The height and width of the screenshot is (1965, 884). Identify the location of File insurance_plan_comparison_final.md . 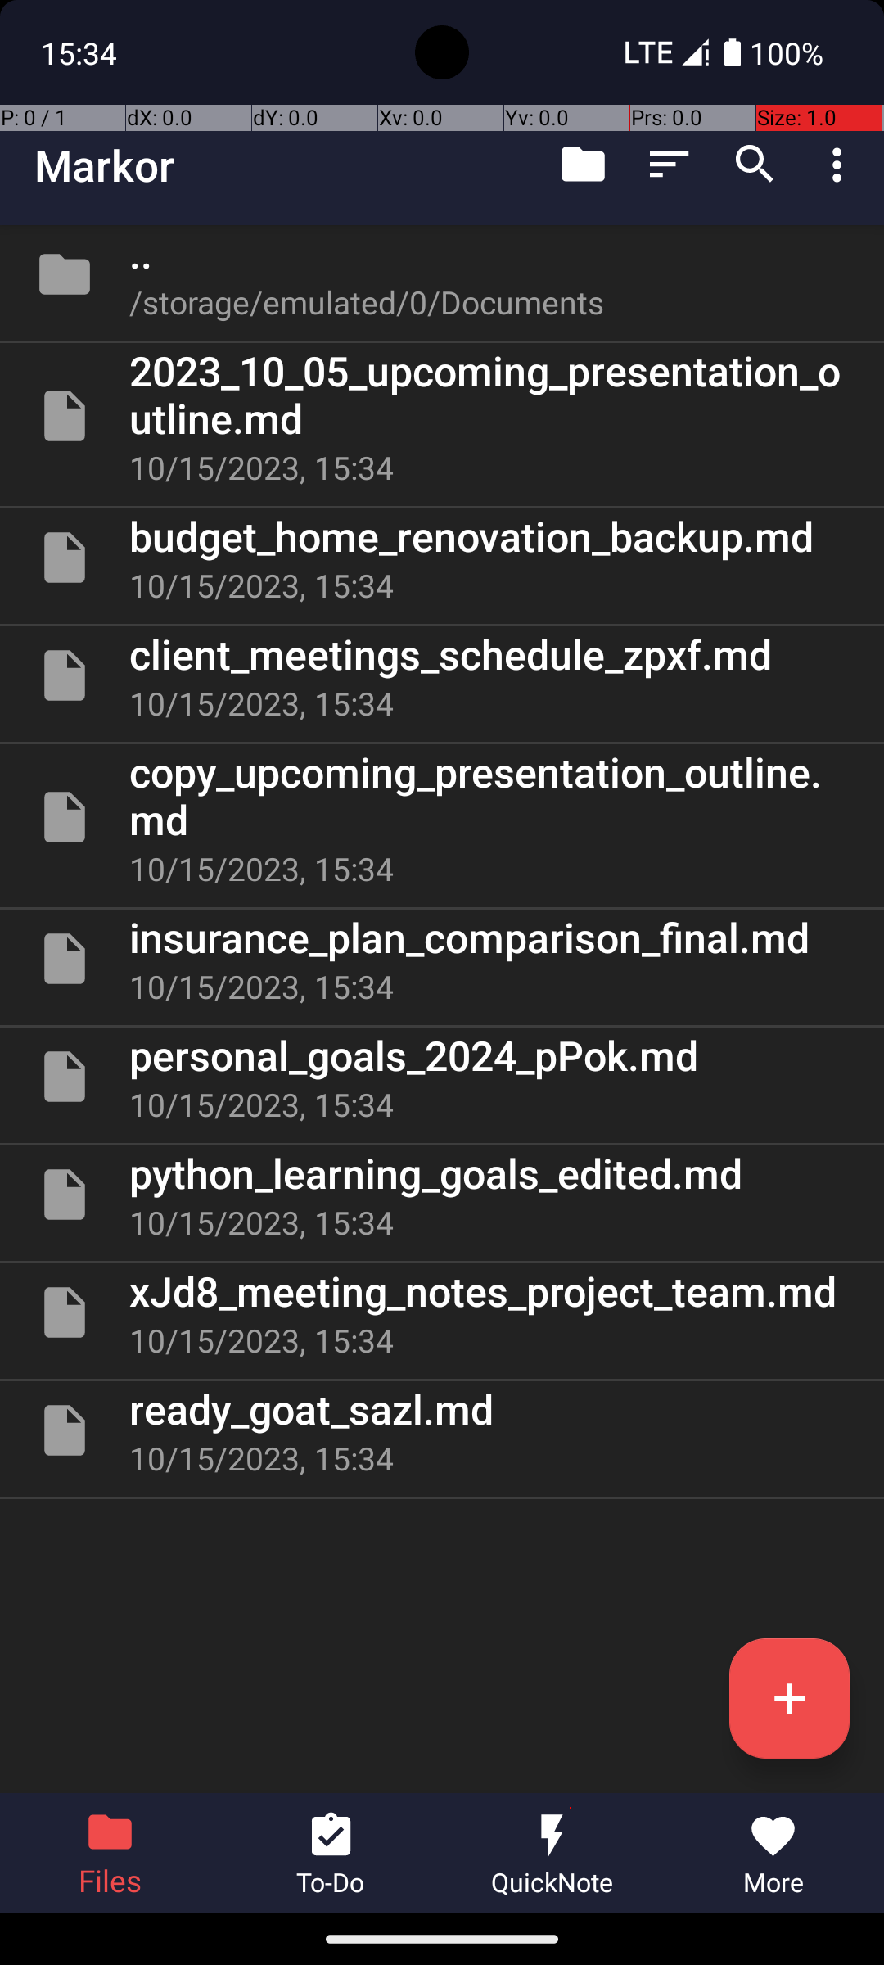
(442, 959).